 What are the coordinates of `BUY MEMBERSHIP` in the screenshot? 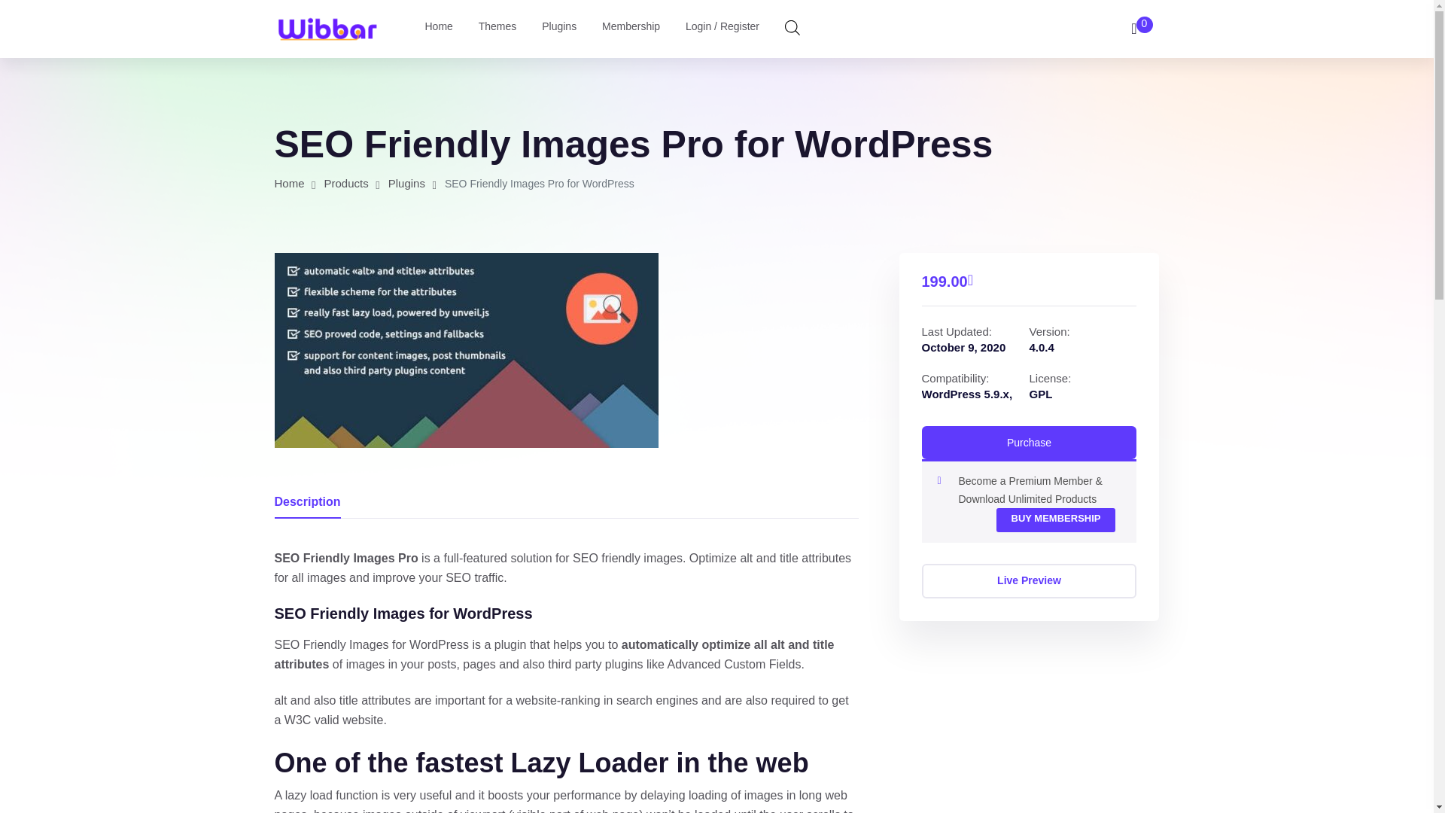 It's located at (1056, 520).